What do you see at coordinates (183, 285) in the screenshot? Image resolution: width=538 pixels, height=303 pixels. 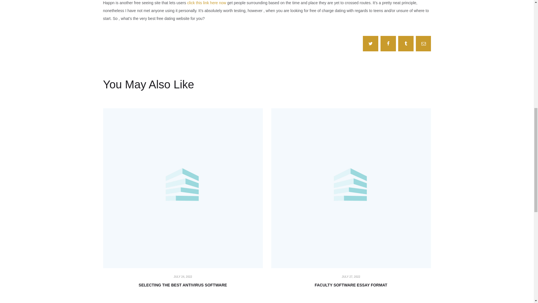 I see `SELECTING THE BEST ANTIVIRUS SOFTWARE` at bounding box center [183, 285].